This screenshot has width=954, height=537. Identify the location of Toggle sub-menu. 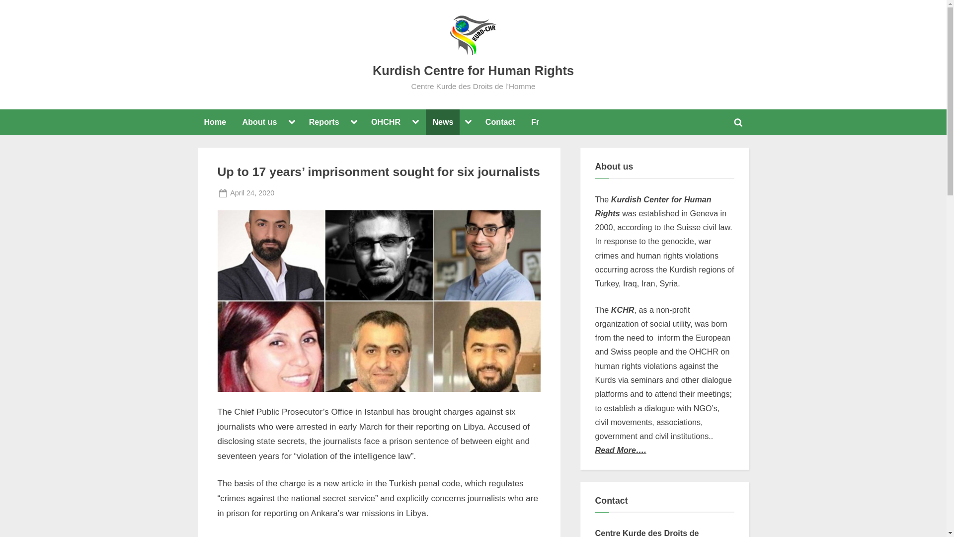
(468, 122).